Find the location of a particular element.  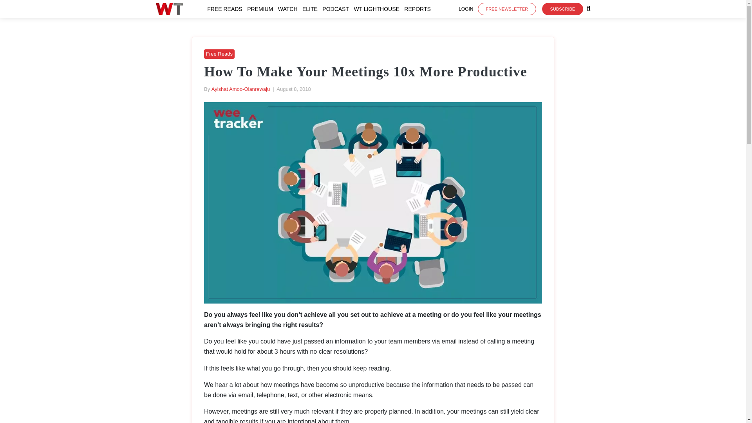

Posts by Ayishat Amoo-Olanrewaju is located at coordinates (240, 89).